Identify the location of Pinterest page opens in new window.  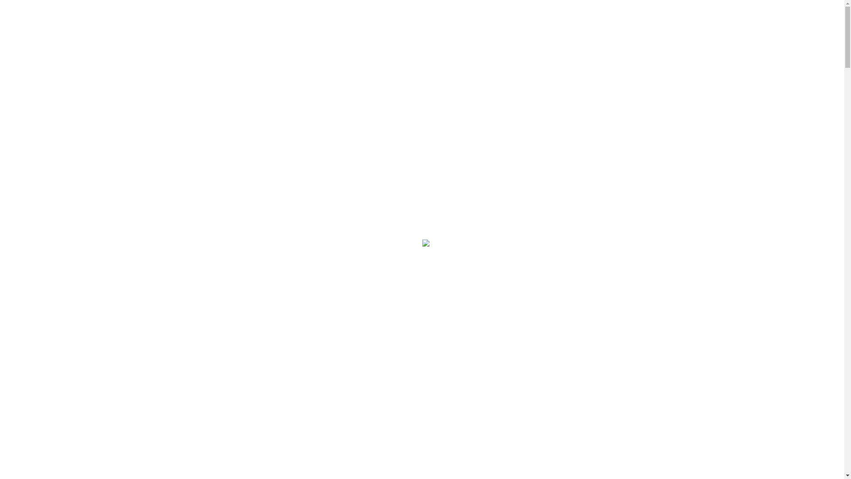
(505, 16).